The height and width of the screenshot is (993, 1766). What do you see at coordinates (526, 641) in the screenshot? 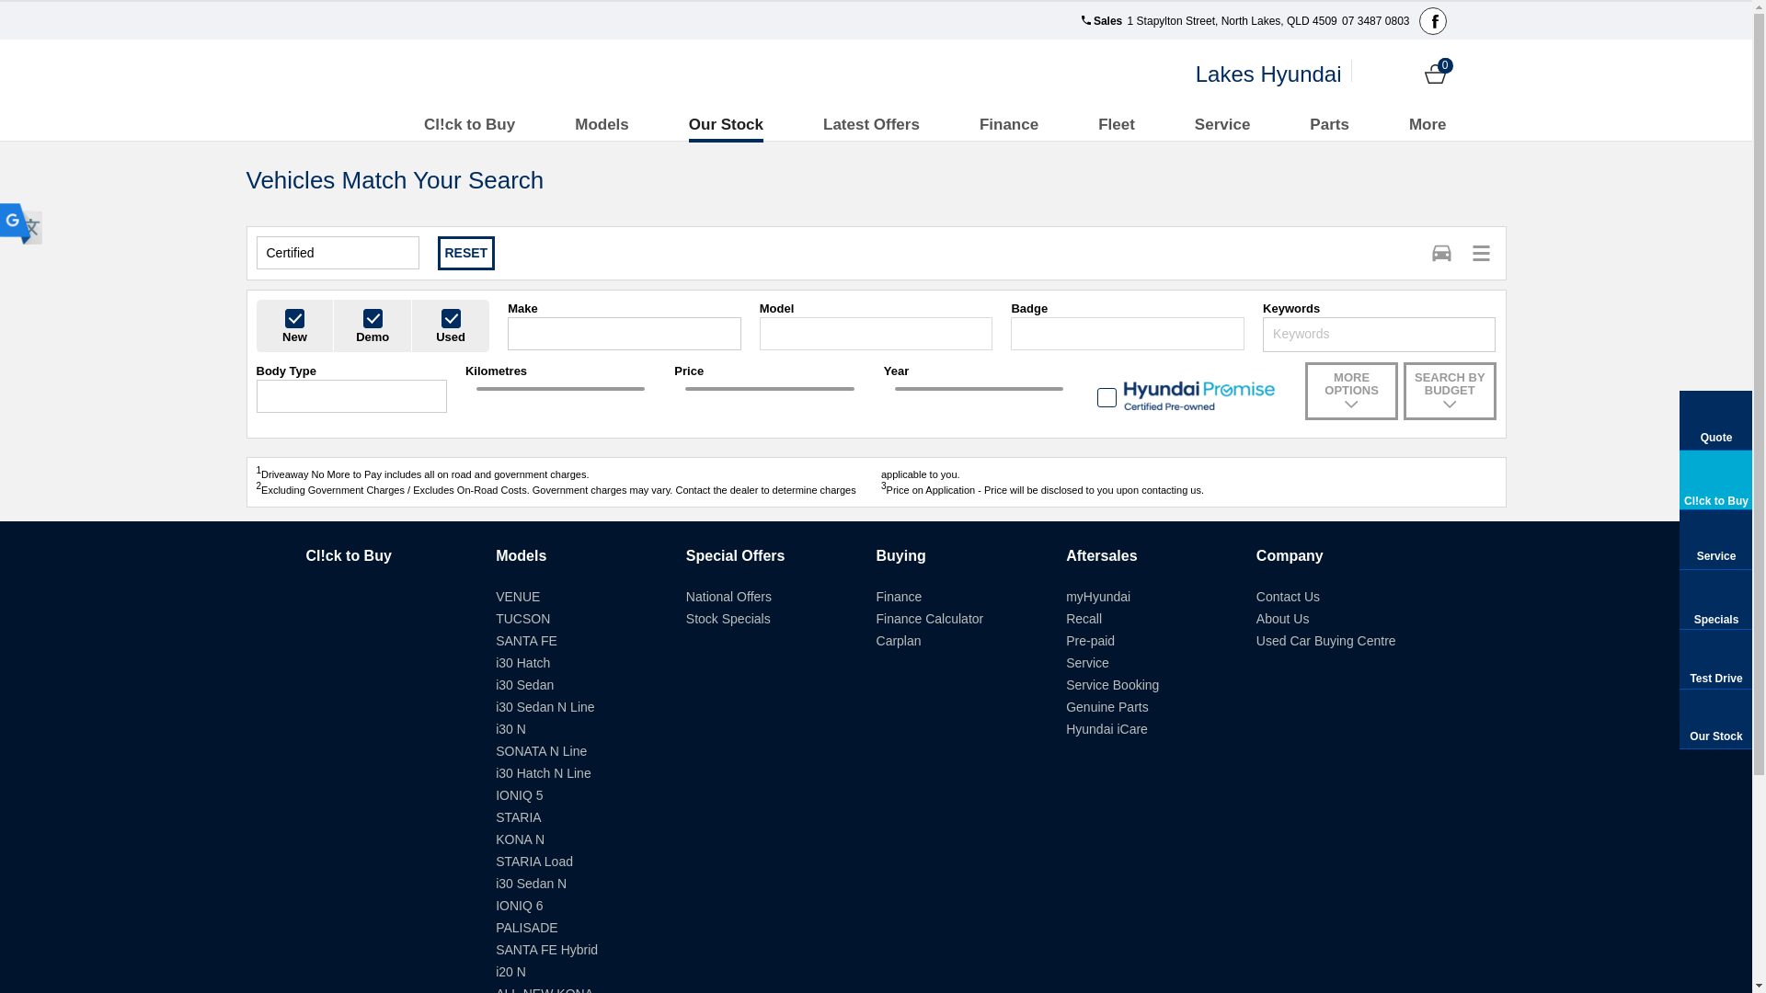
I see `SANTA FE` at bounding box center [526, 641].